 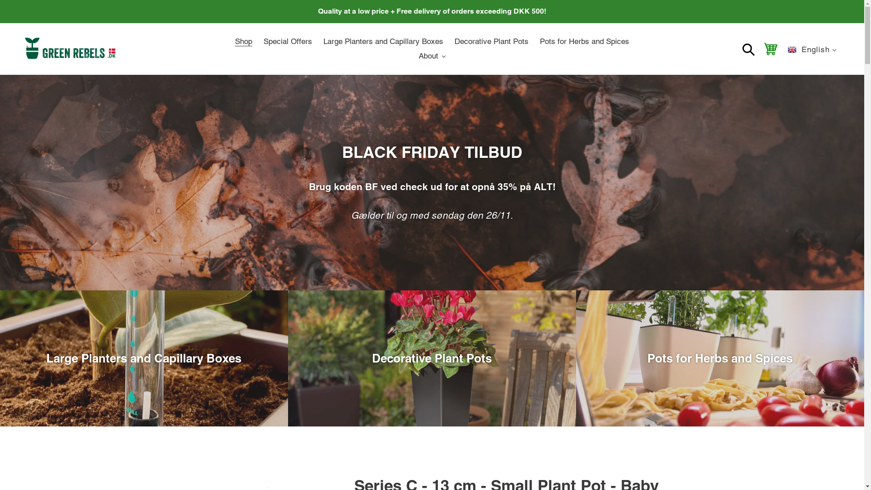 What do you see at coordinates (383, 42) in the screenshot?
I see `Large Planters and Capillary Boxes` at bounding box center [383, 42].